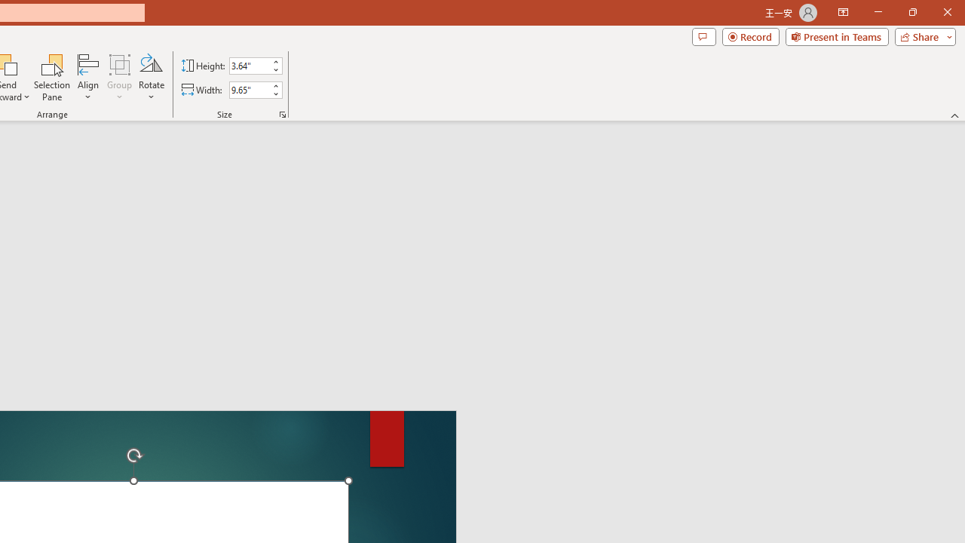 The width and height of the screenshot is (965, 543). What do you see at coordinates (151, 77) in the screenshot?
I see `Rotate` at bounding box center [151, 77].